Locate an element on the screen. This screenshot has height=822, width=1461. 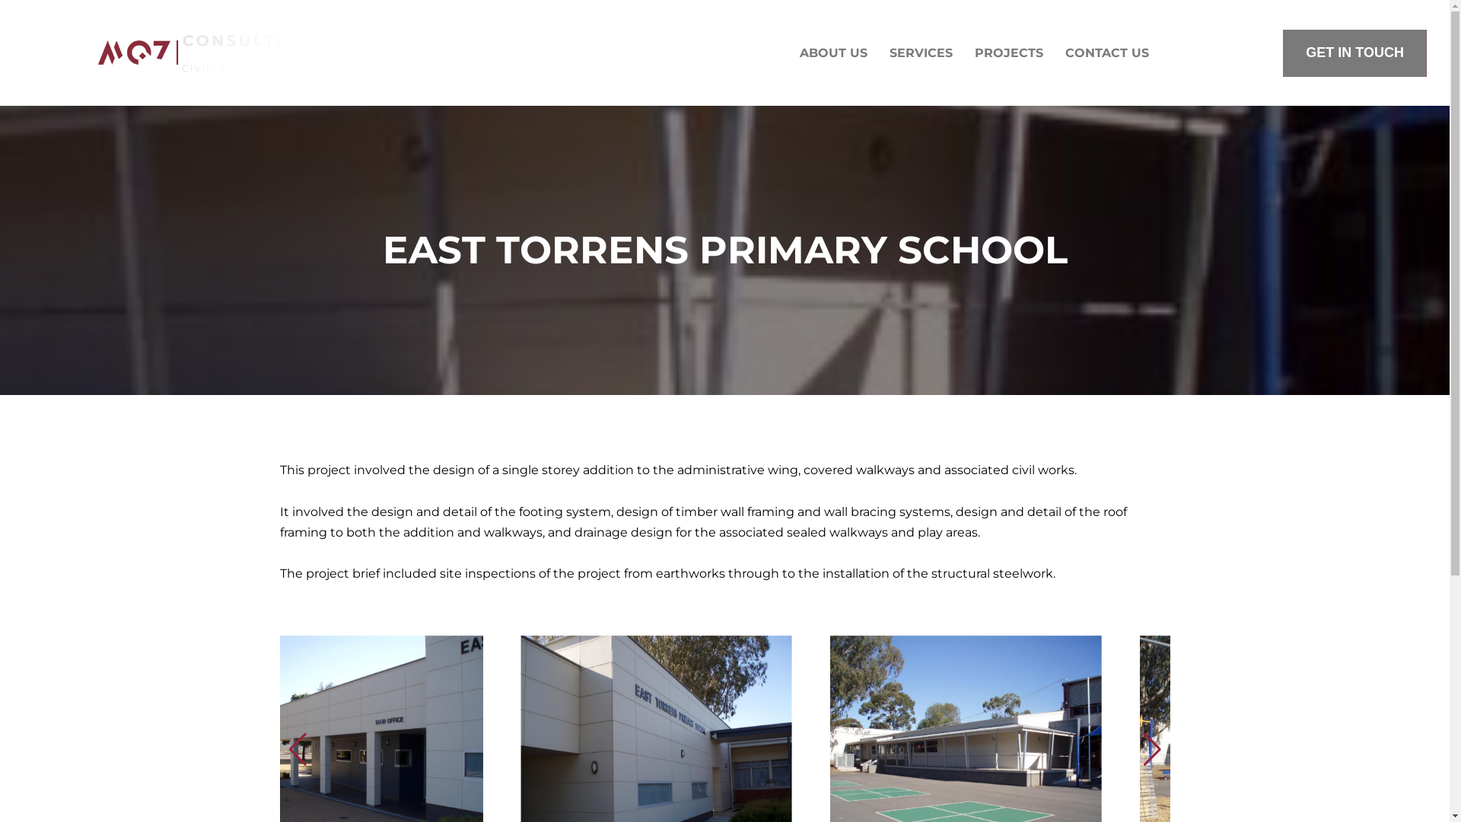
ABOUT US is located at coordinates (834, 53).